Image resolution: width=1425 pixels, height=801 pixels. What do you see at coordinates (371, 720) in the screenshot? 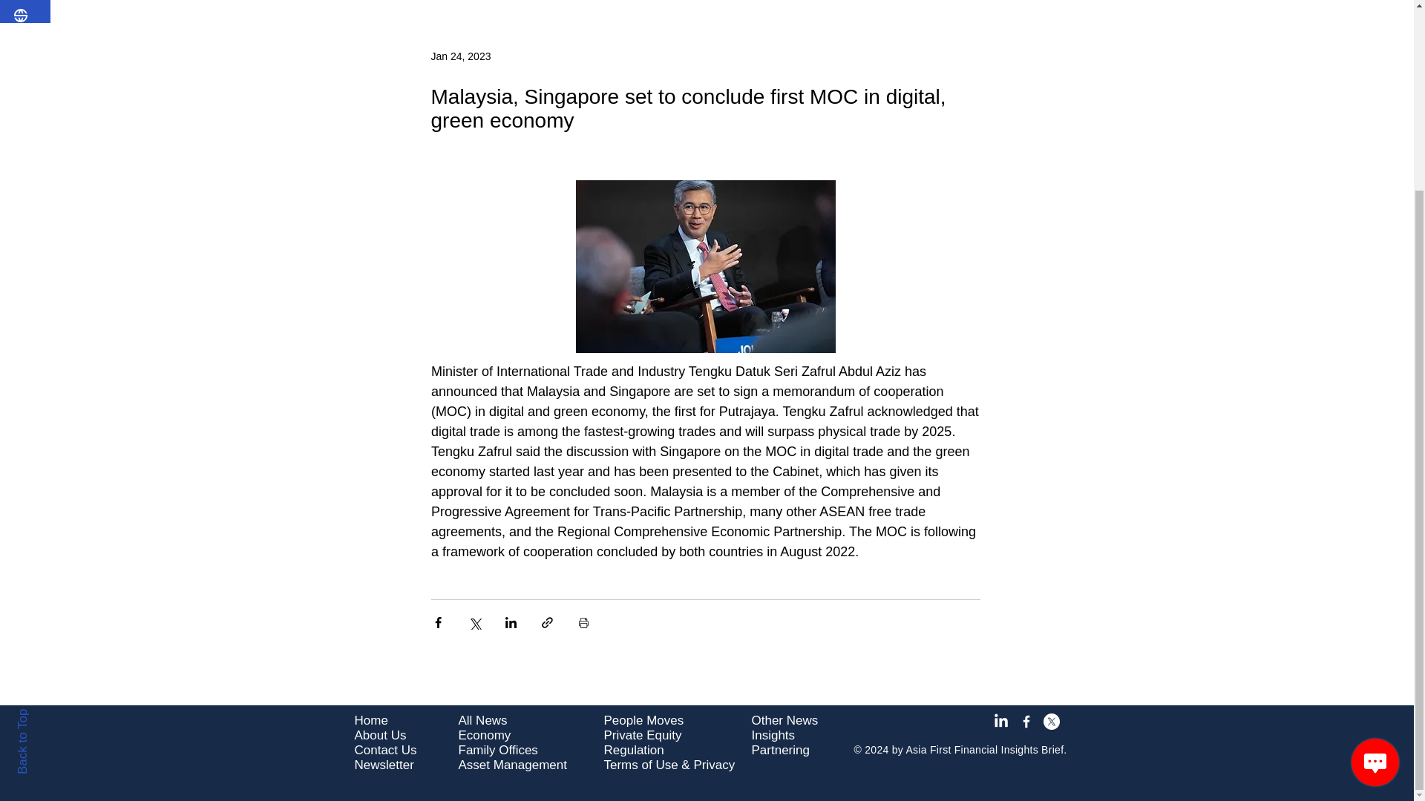
I see `Home` at bounding box center [371, 720].